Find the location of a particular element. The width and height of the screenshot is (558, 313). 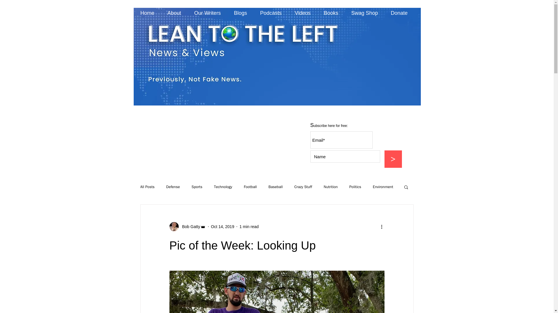

Environment is located at coordinates (383, 187).